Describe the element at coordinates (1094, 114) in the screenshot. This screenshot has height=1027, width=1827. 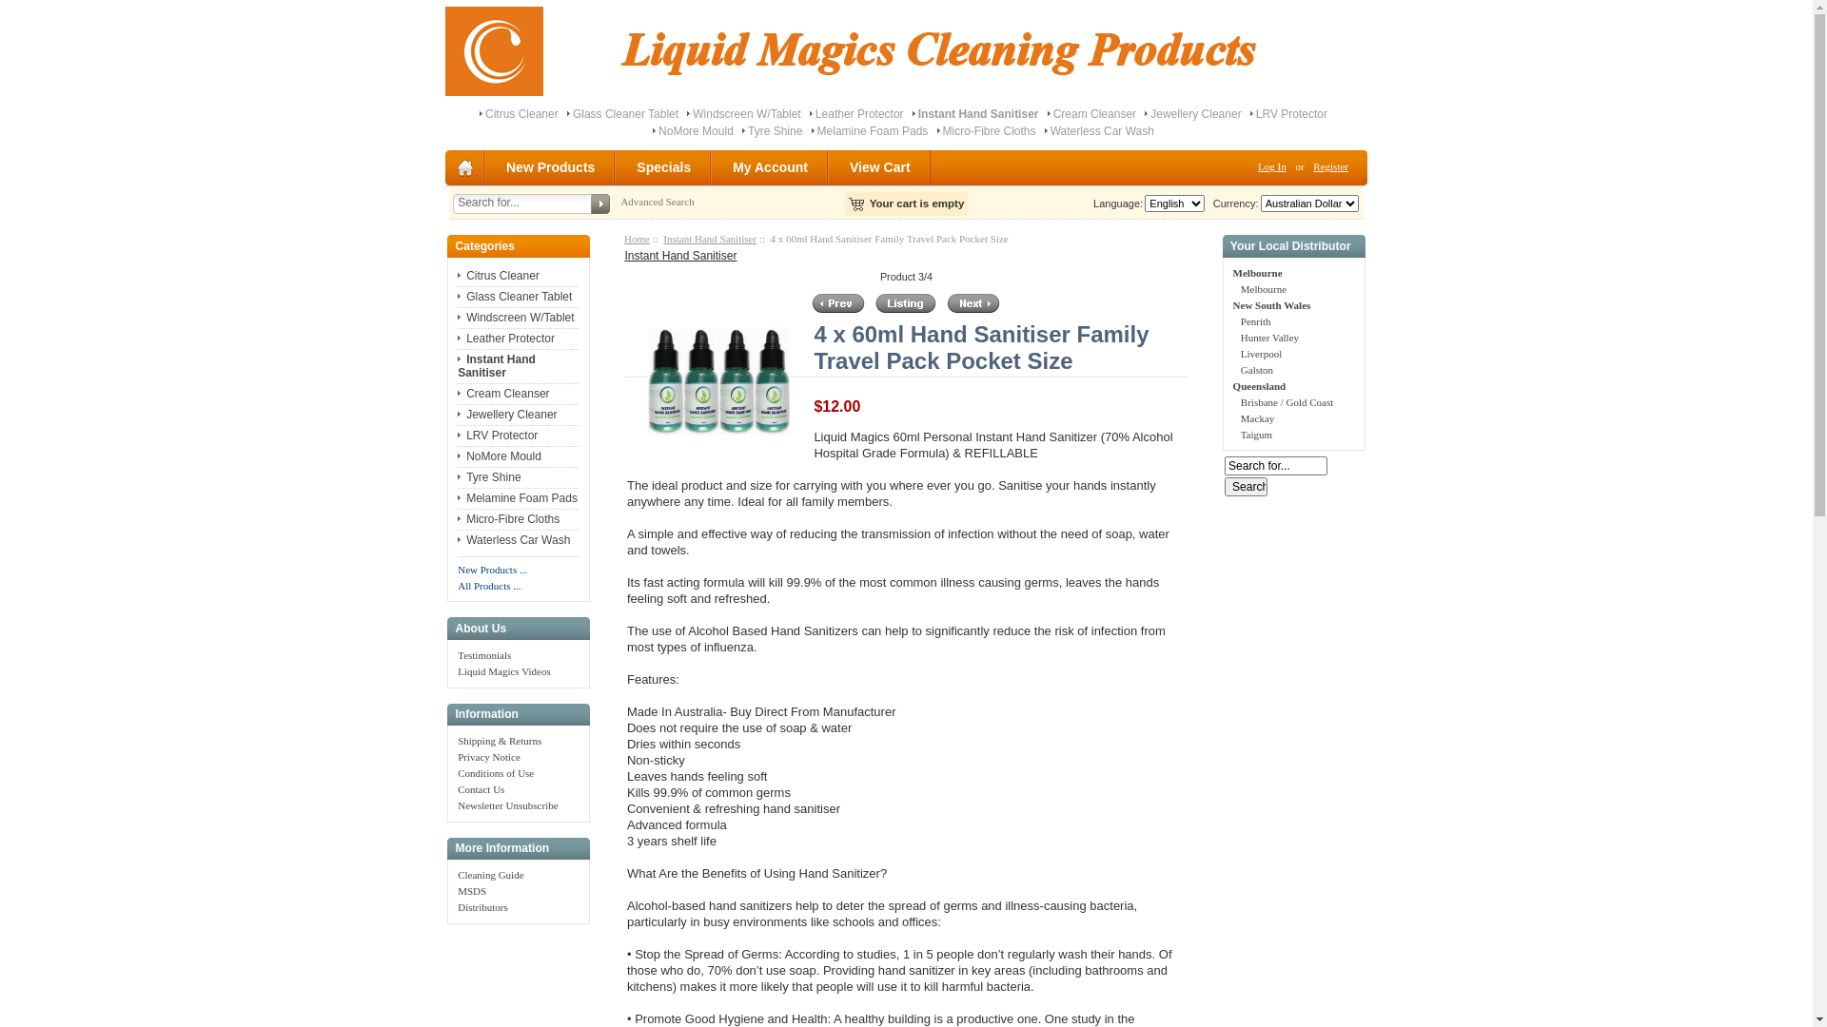
I see `Cream Cleanser` at that location.